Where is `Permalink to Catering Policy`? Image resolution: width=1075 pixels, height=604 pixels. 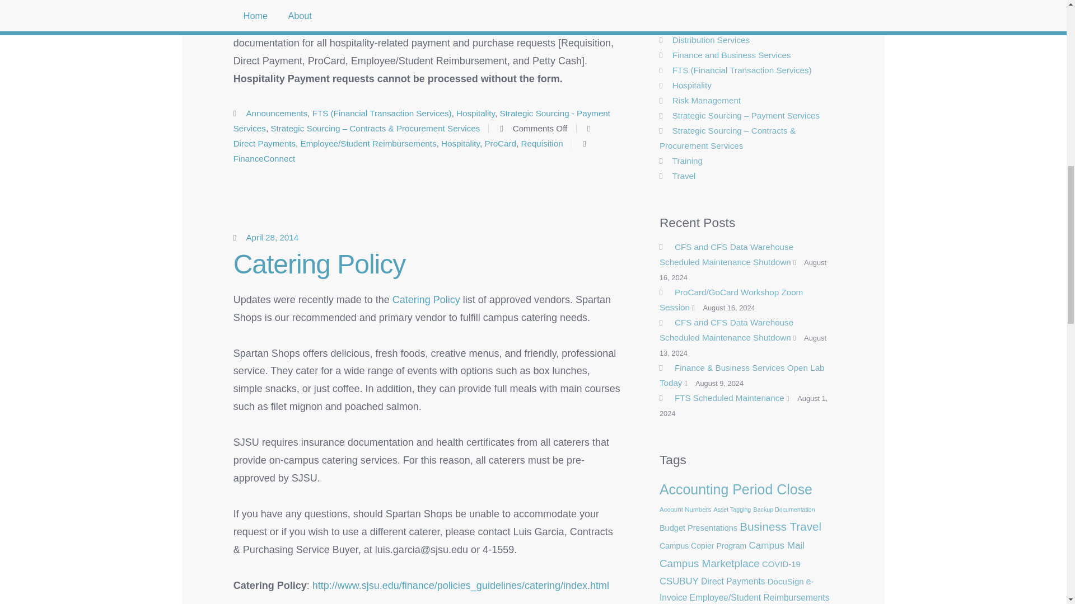
Permalink to Catering Policy is located at coordinates (319, 264).